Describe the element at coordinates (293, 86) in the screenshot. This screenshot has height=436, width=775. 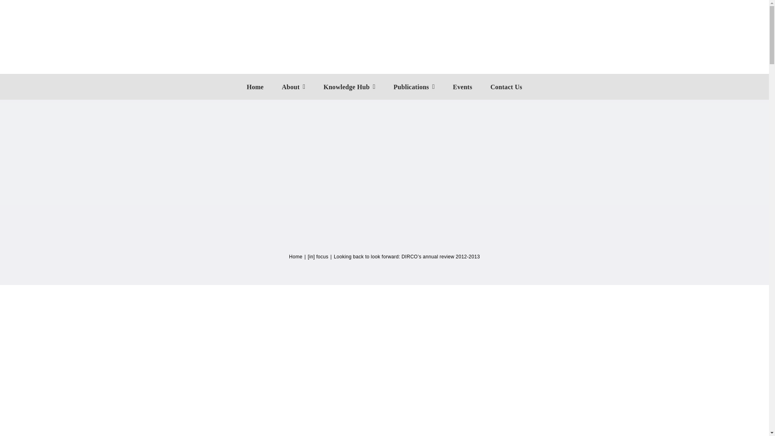
I see `About` at that location.